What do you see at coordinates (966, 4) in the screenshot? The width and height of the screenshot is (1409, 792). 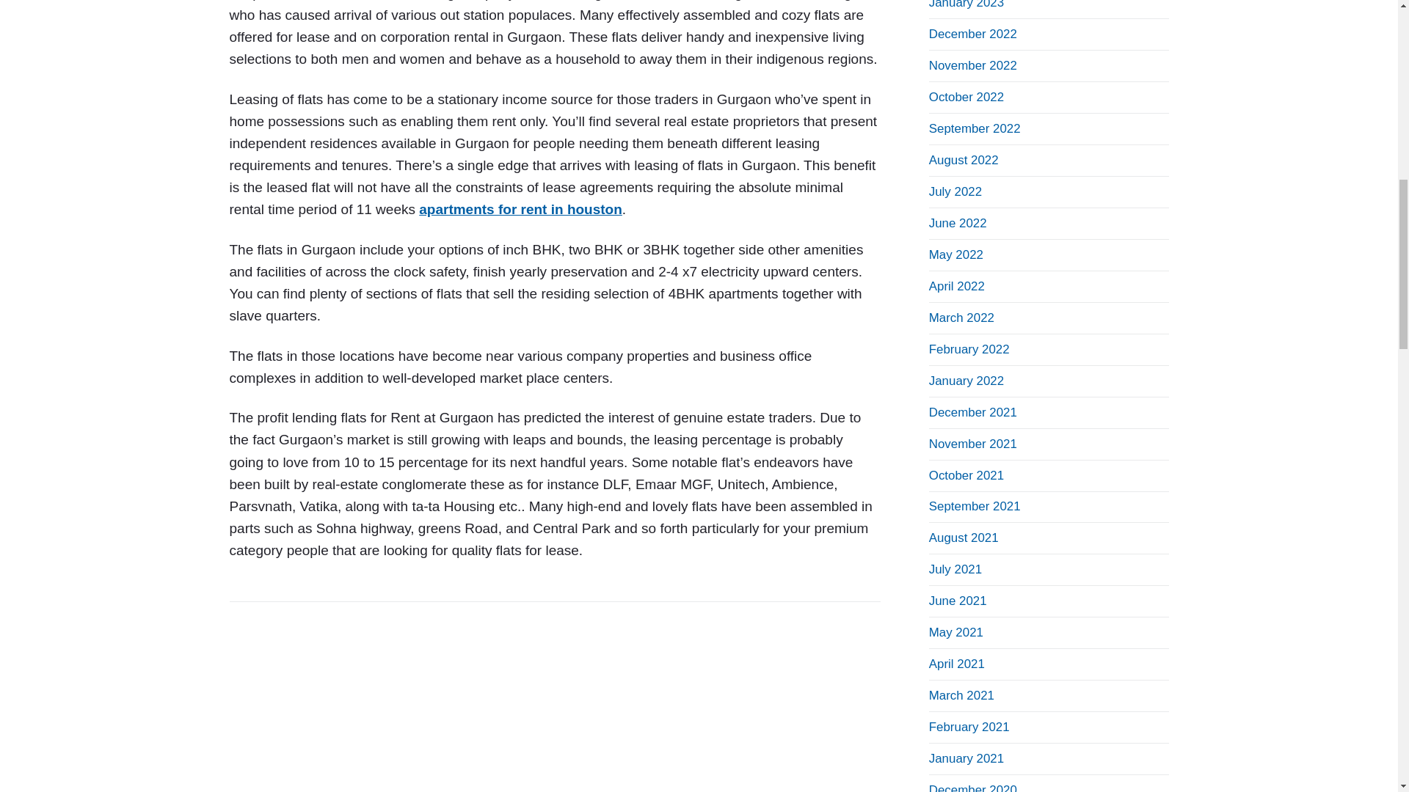 I see `January 2023` at bounding box center [966, 4].